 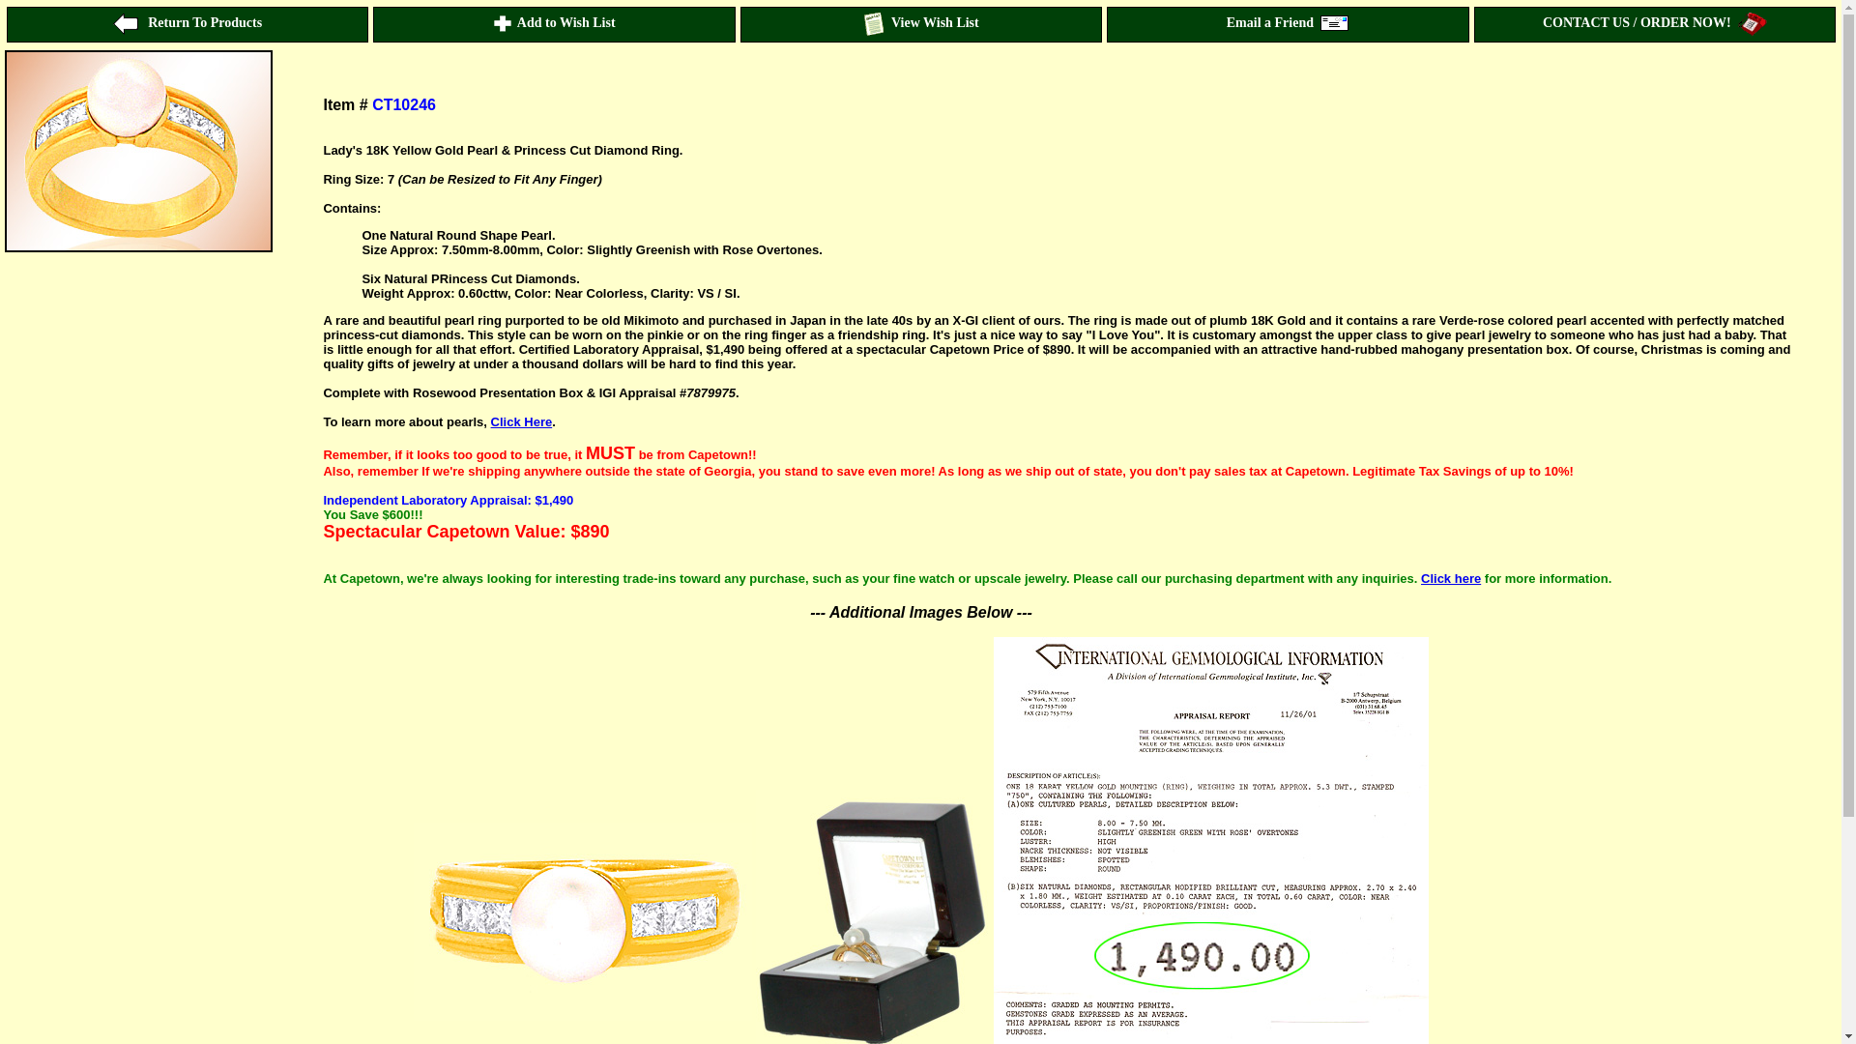 What do you see at coordinates (522, 421) in the screenshot?
I see `Click Here` at bounding box center [522, 421].